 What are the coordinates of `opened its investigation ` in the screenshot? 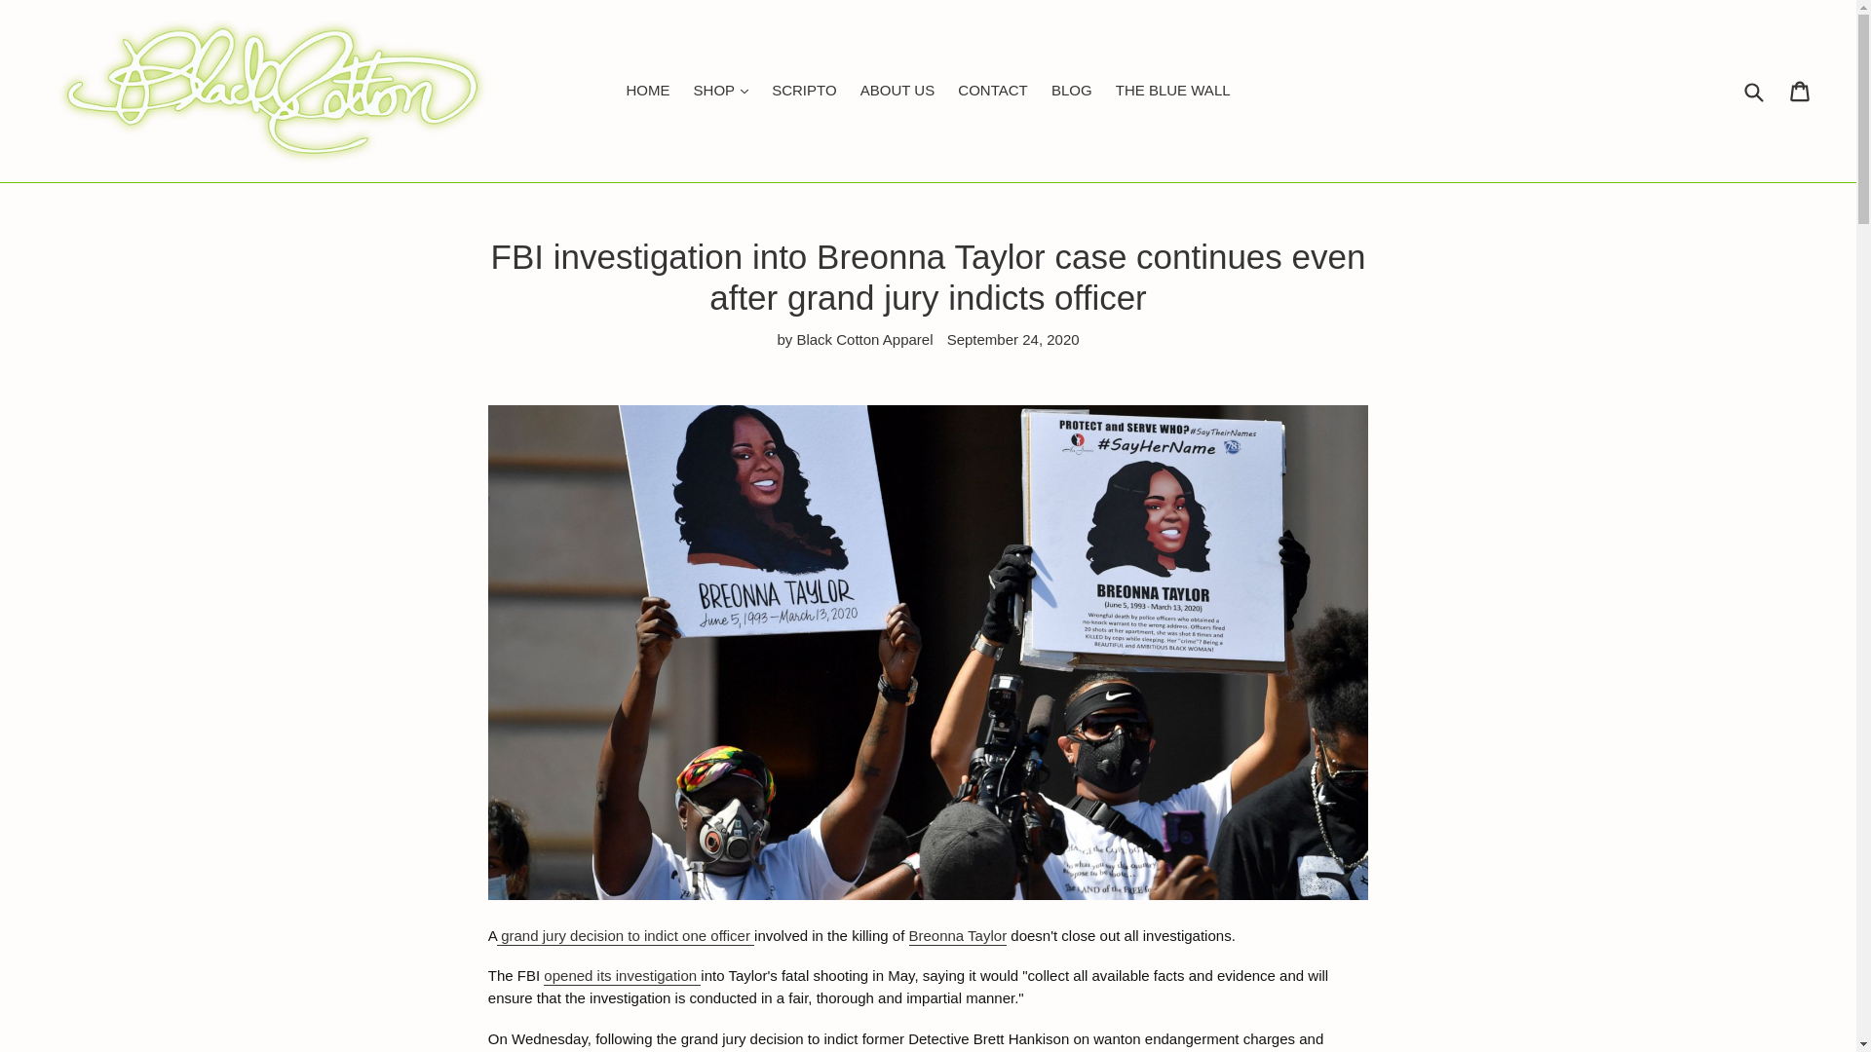 It's located at (622, 976).